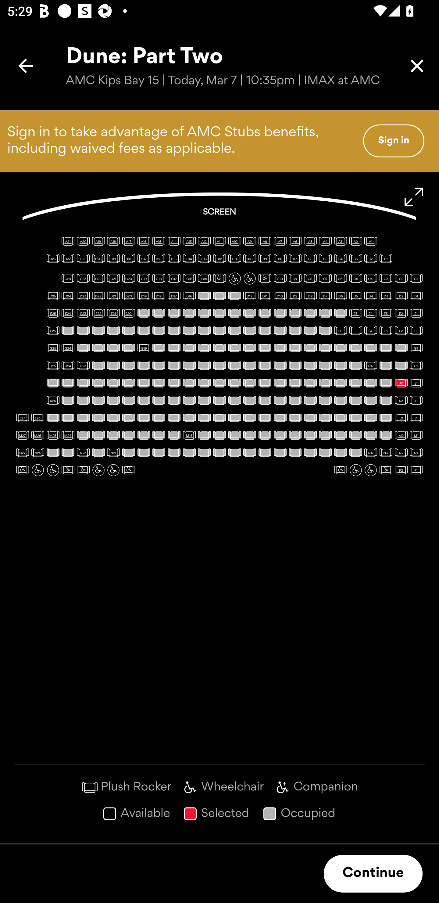 Image resolution: width=439 pixels, height=903 pixels. What do you see at coordinates (53, 400) in the screenshot?
I see `K25, Regular seat, available` at bounding box center [53, 400].